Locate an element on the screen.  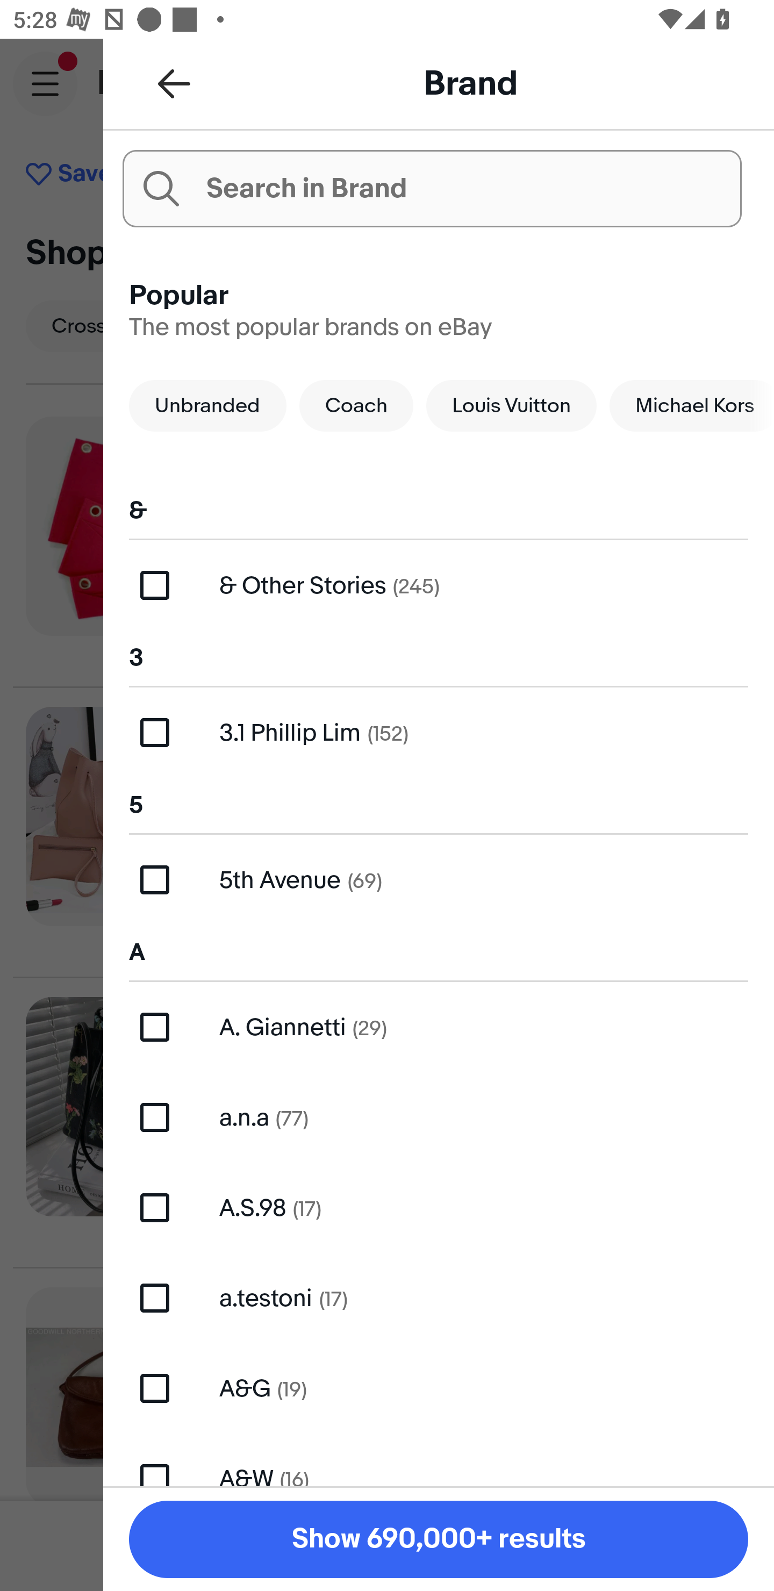
Unbranded is located at coordinates (207, 405).